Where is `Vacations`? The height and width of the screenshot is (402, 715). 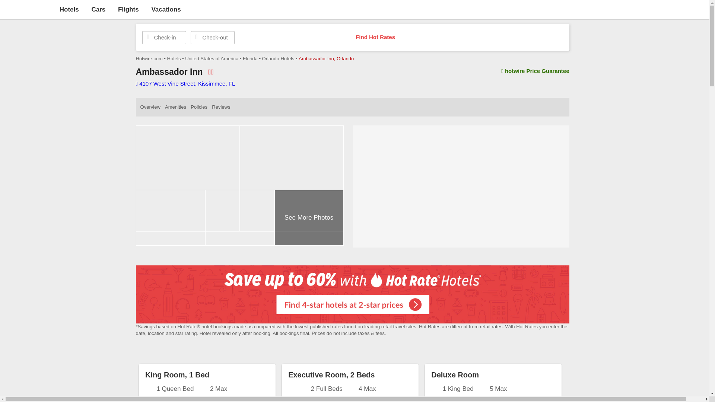
Vacations is located at coordinates (166, 9).